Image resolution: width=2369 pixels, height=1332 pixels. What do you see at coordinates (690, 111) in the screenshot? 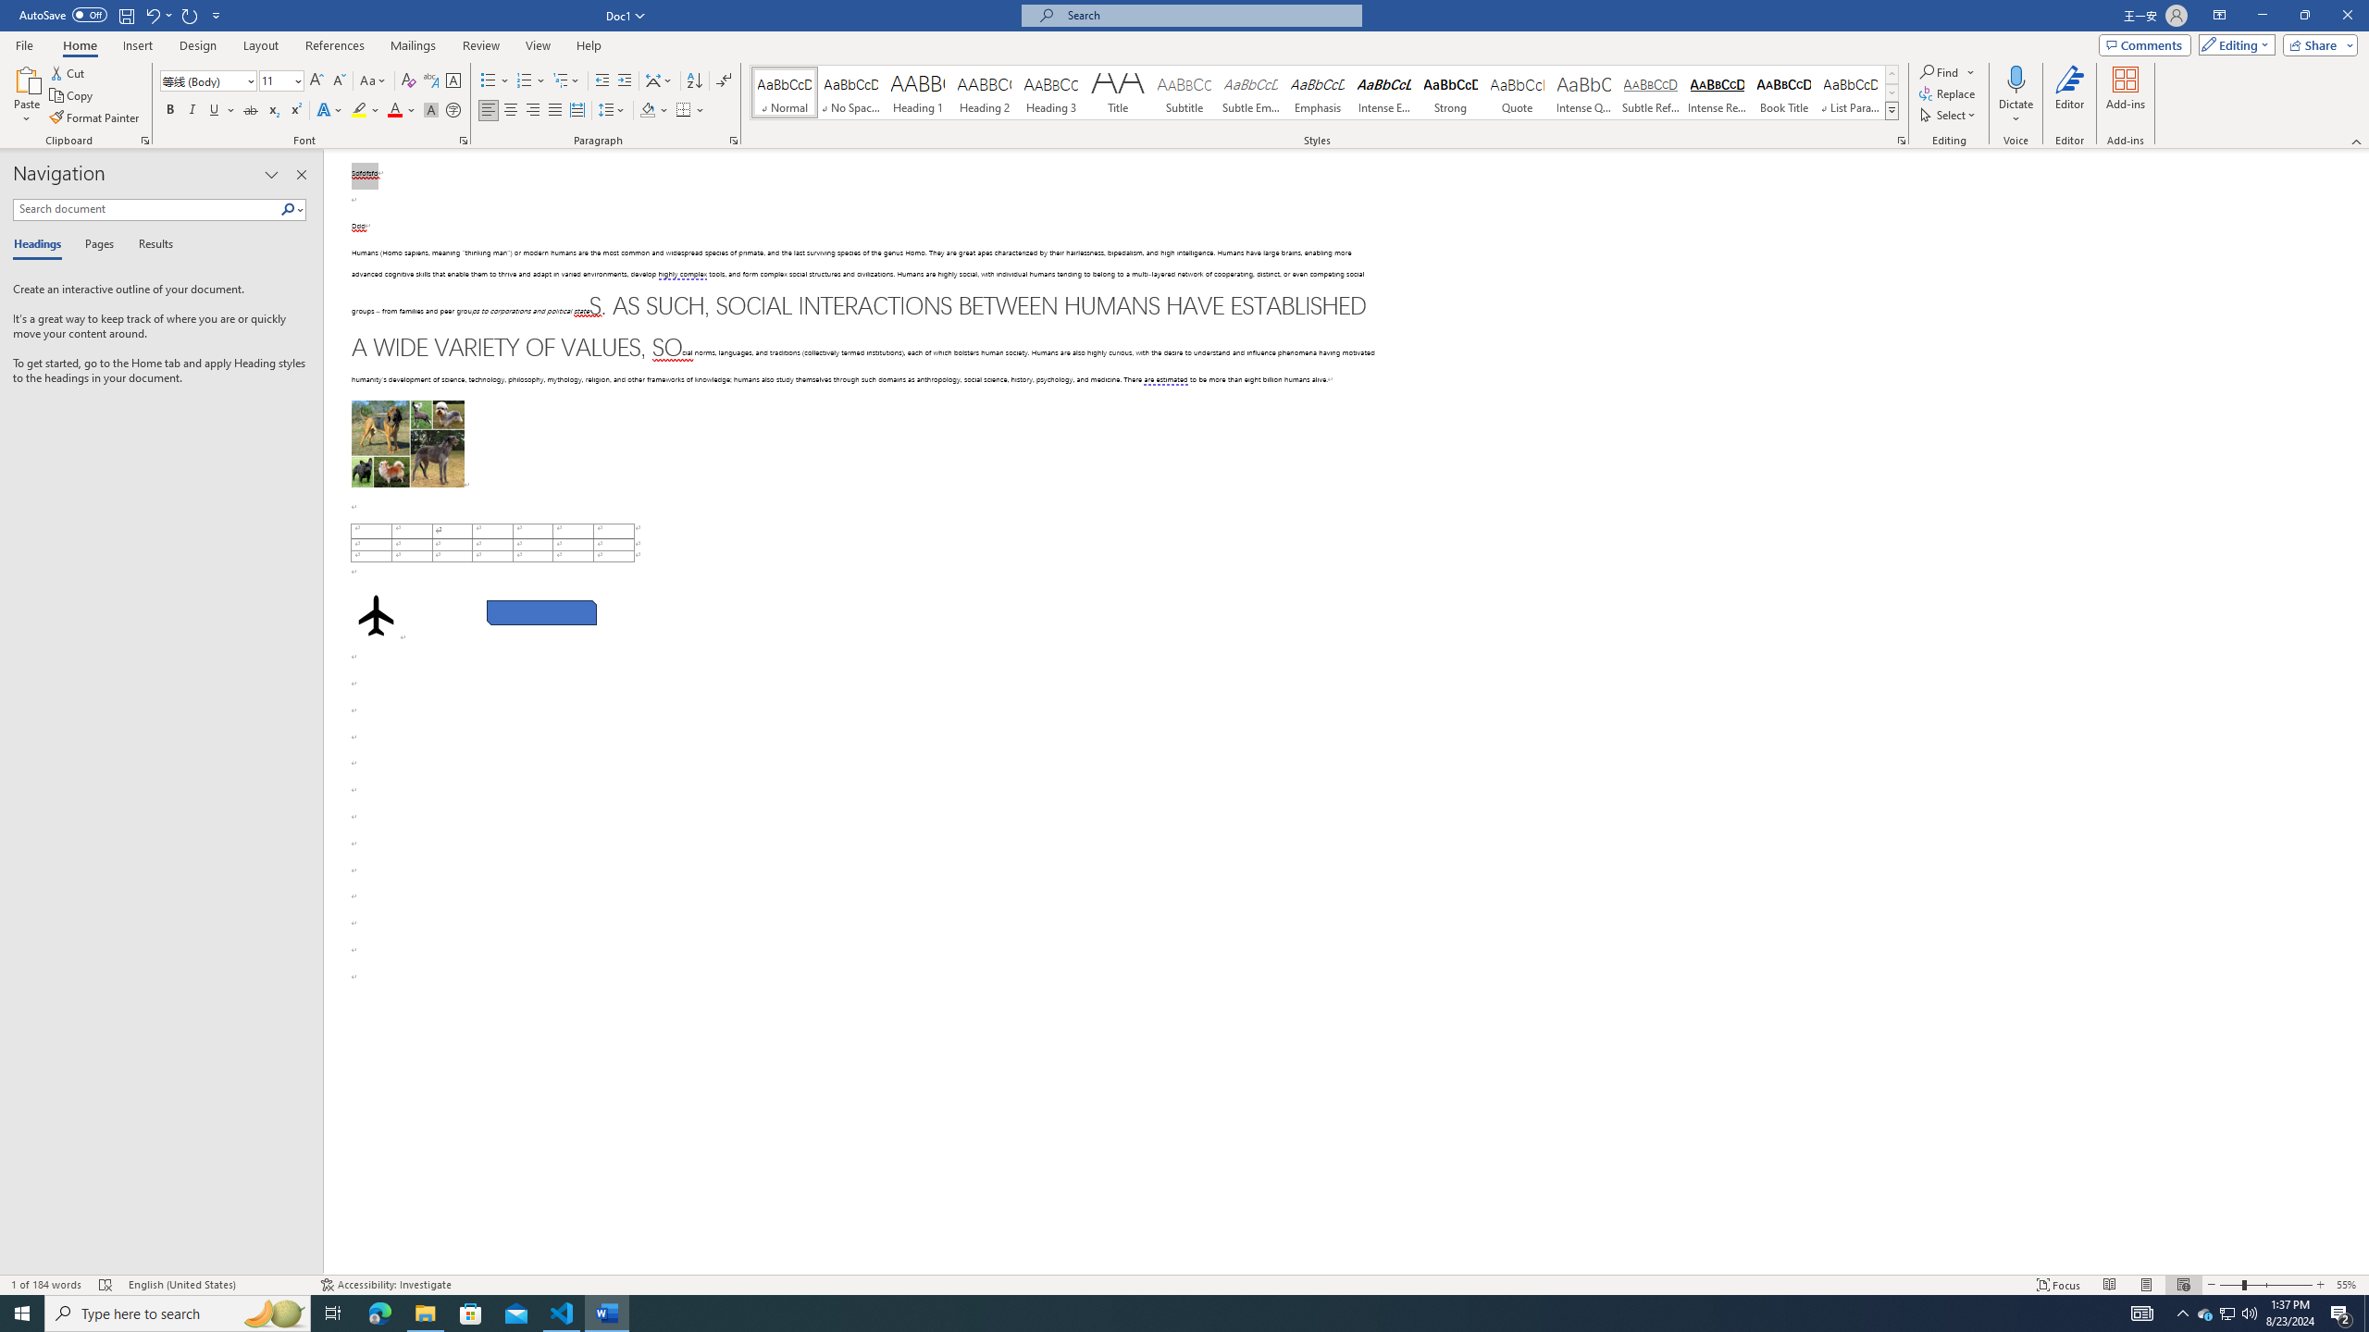
I see `Borders` at bounding box center [690, 111].